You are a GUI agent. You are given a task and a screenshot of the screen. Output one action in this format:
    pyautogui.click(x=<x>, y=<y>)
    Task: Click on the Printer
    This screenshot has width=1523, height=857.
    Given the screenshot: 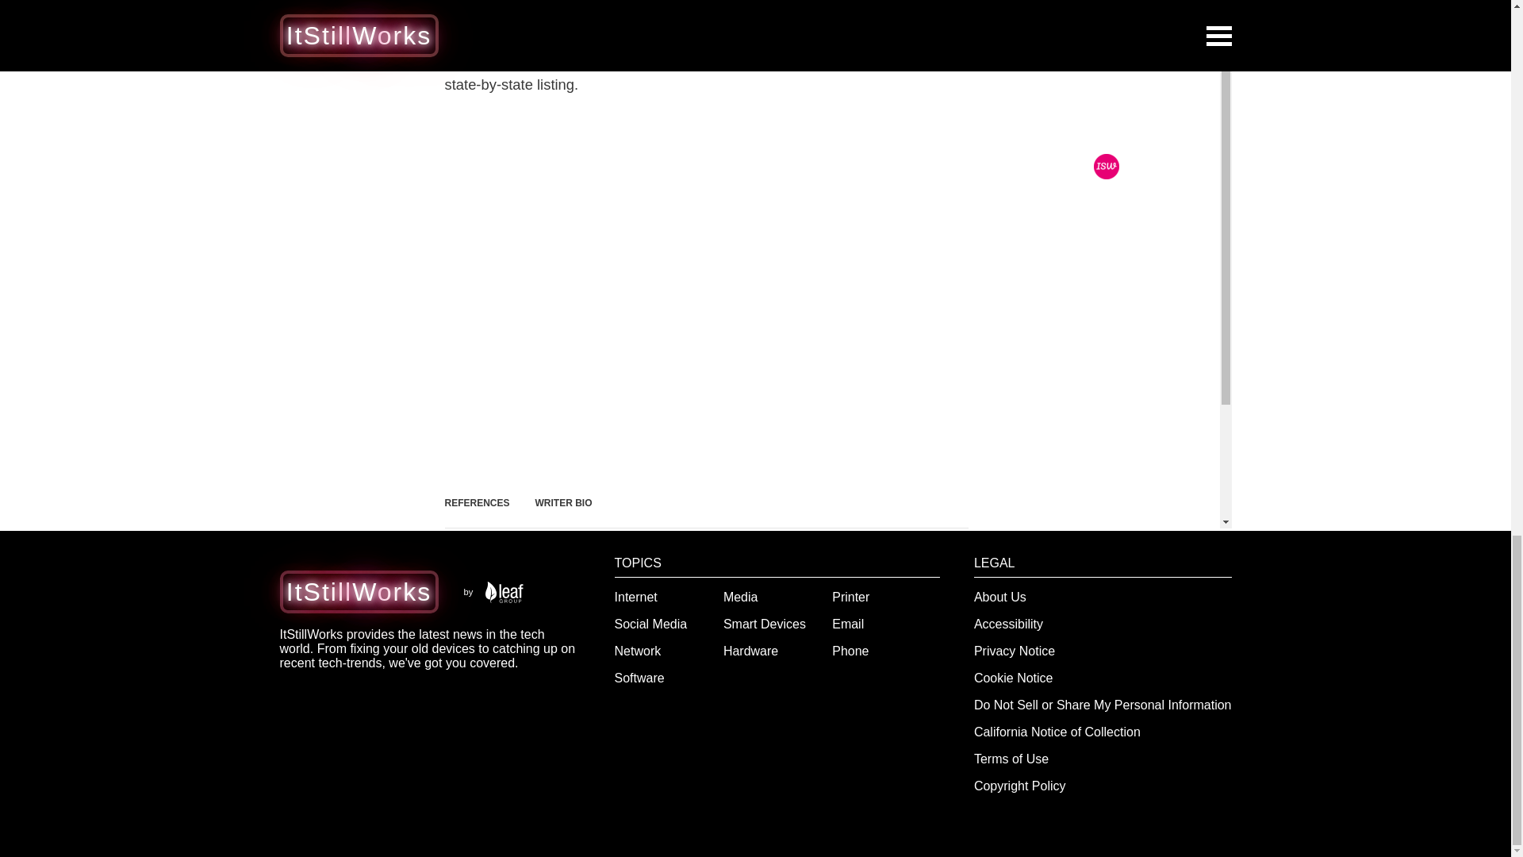 What is the action you would take?
    pyautogui.click(x=850, y=597)
    